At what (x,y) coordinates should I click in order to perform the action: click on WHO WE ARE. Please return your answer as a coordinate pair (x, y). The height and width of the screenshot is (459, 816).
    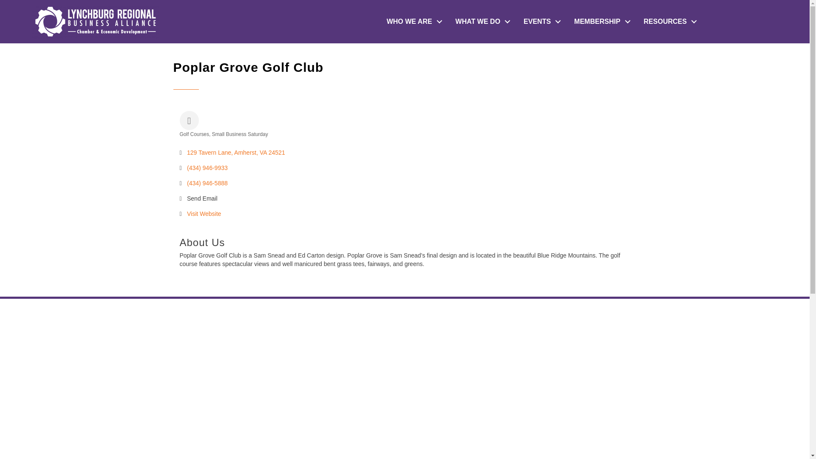
    Looking at the image, I should click on (412, 22).